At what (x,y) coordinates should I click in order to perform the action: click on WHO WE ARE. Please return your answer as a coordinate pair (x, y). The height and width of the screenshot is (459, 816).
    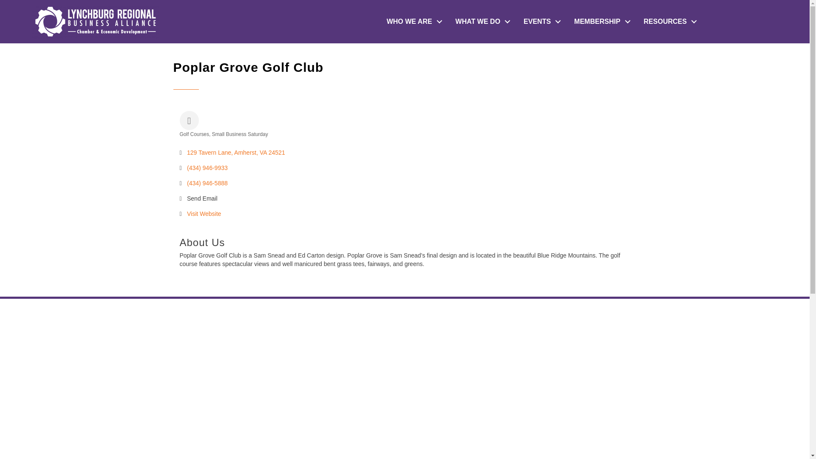
    Looking at the image, I should click on (412, 22).